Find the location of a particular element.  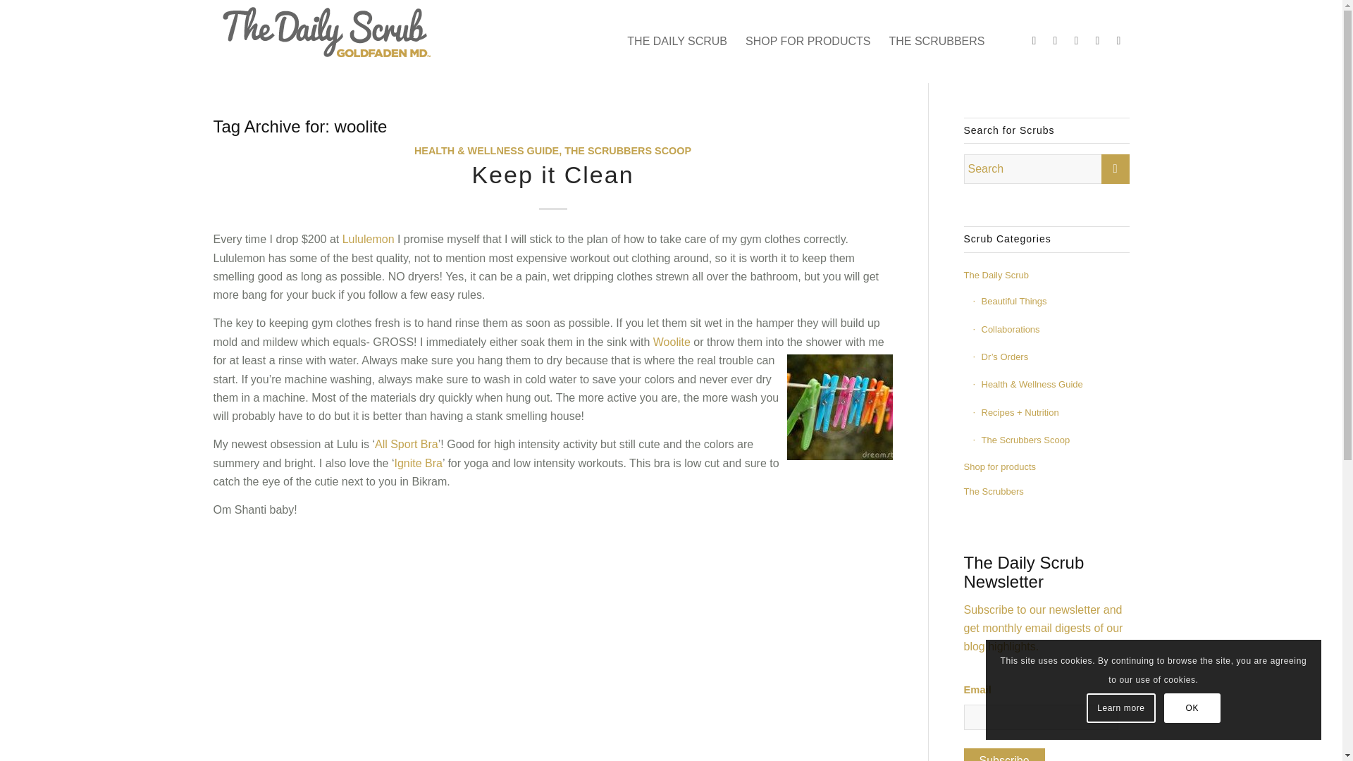

Permanent Link: Keep it Clean is located at coordinates (552, 174).